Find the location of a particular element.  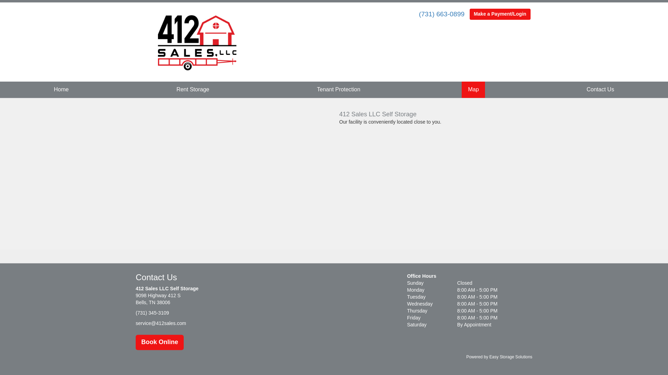

(731) 345-3109 is located at coordinates (152, 313).